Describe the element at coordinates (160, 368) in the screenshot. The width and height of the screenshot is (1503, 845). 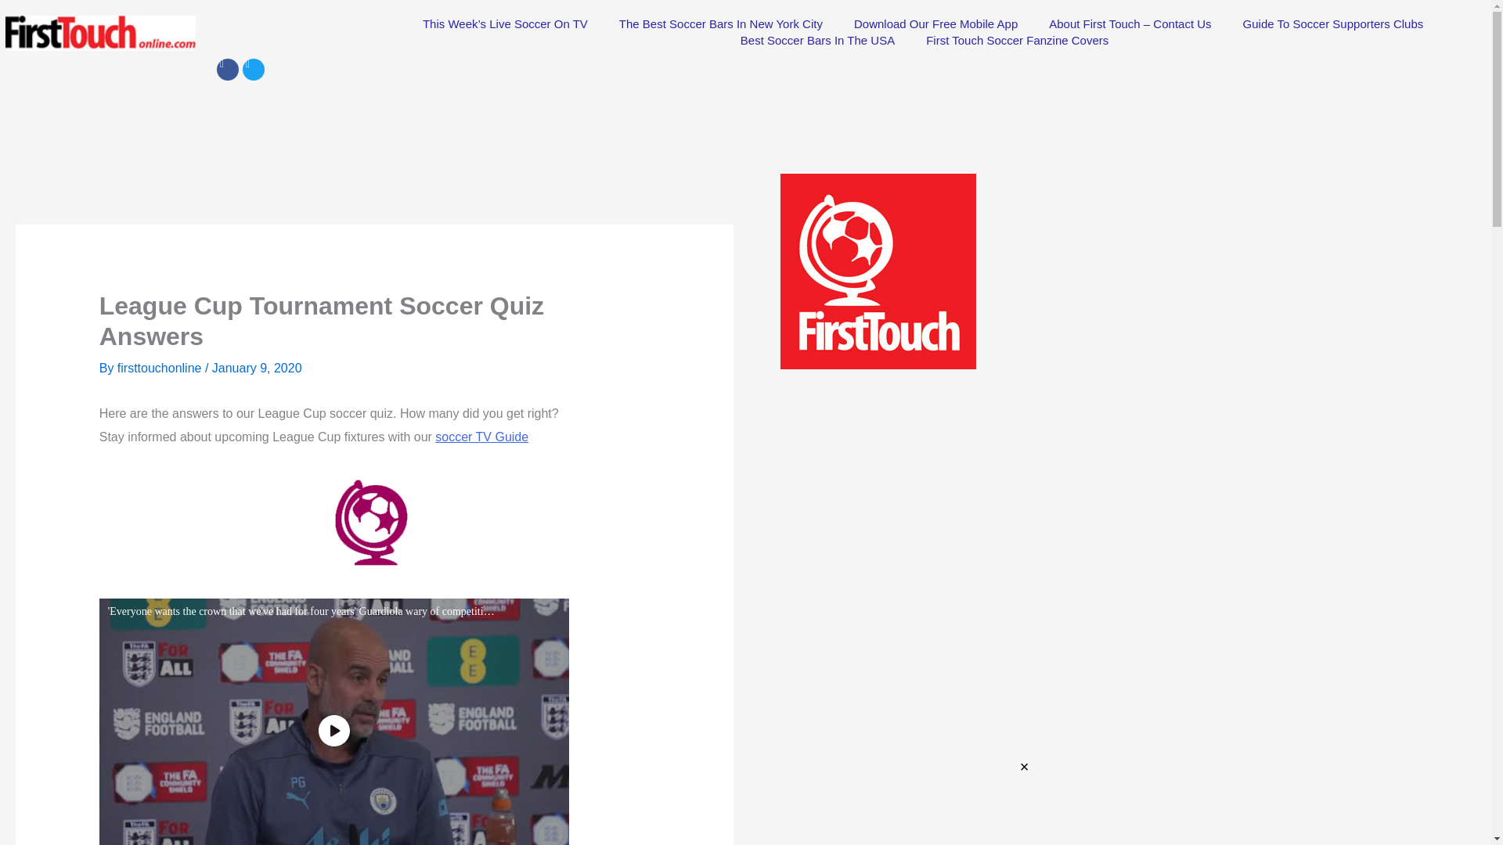
I see `View all posts by firsttouchonline` at that location.